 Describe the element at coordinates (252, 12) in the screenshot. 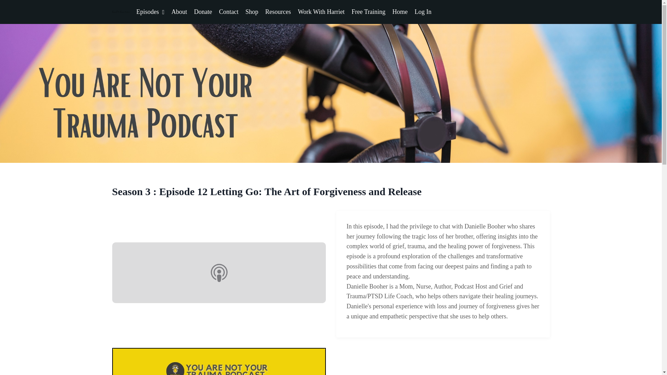

I see `Shop` at that location.